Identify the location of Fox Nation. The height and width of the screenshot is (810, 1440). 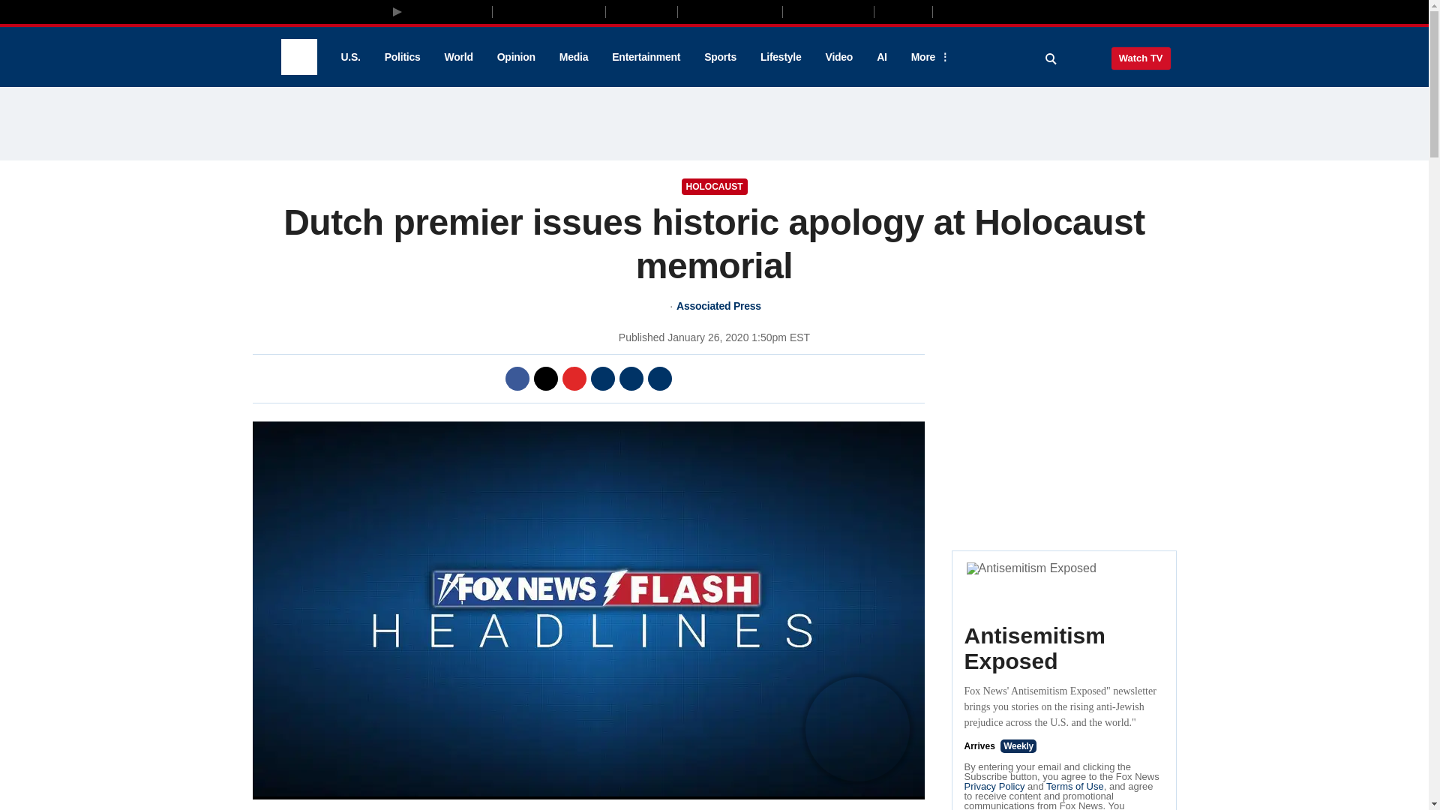
(641, 11).